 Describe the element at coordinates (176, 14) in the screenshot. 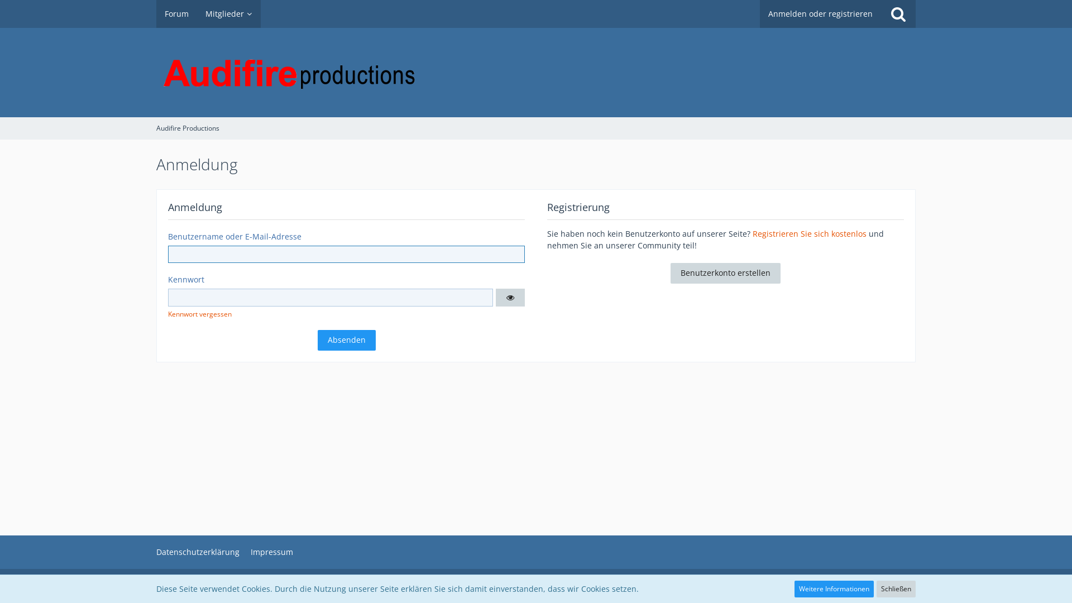

I see `Forum` at that location.